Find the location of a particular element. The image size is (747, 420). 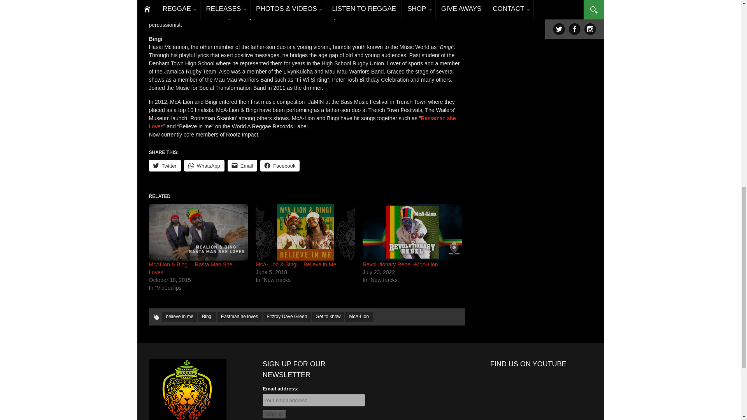

WhatsApp is located at coordinates (204, 166).